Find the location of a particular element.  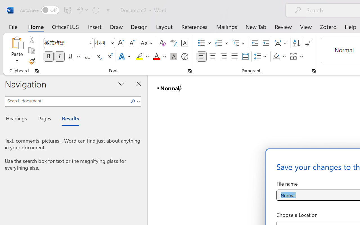

Character Shading is located at coordinates (174, 57).